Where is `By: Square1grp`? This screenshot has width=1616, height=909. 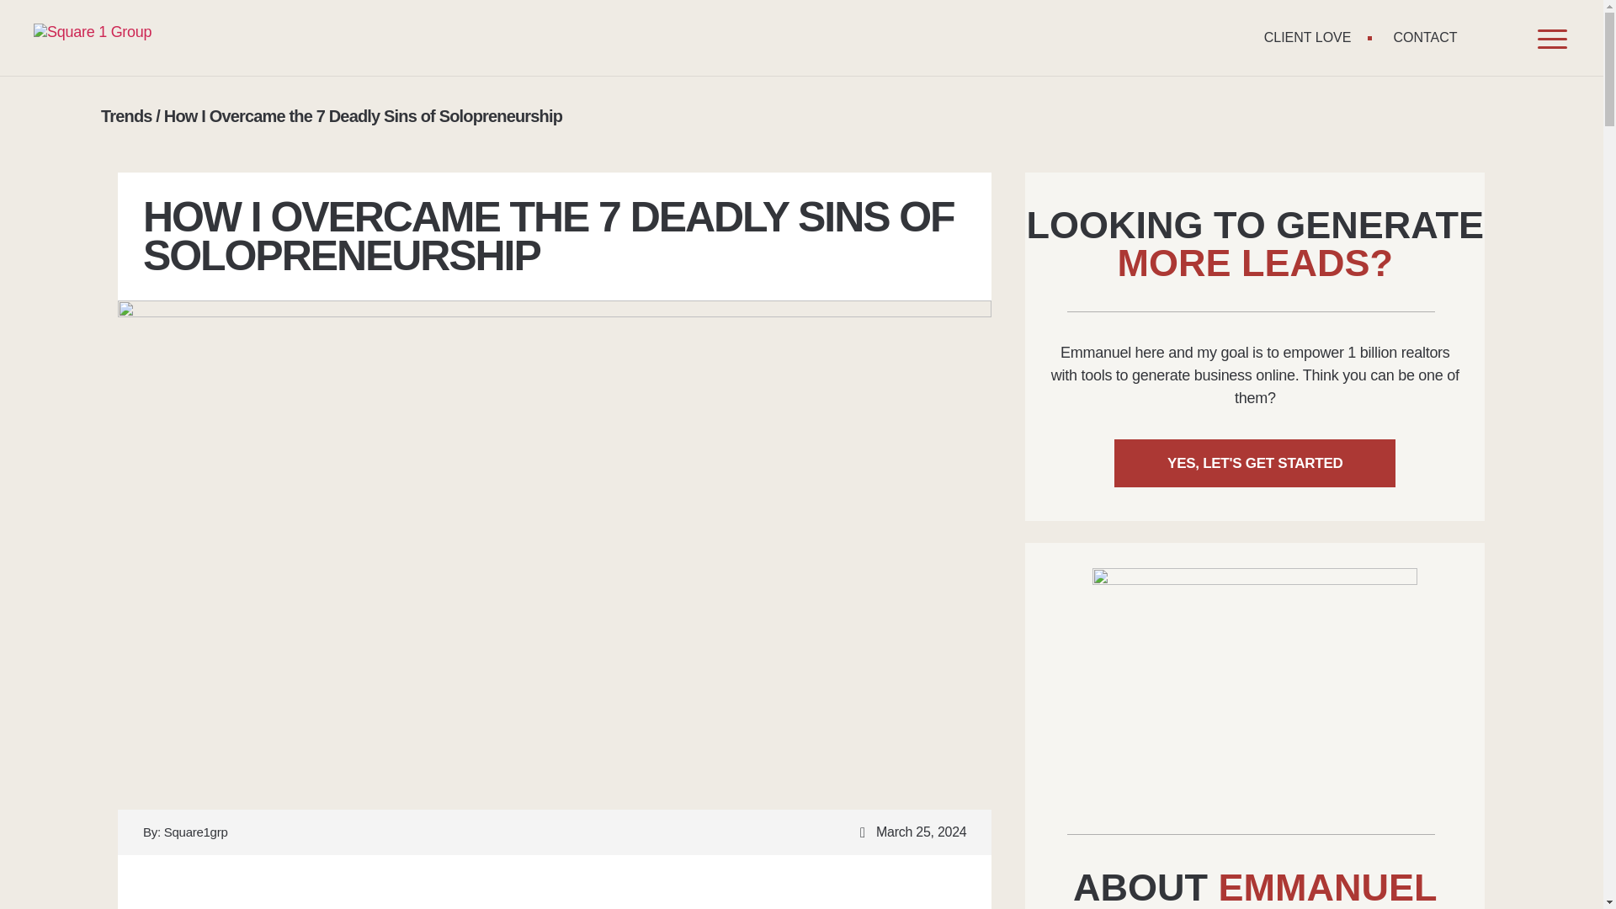
By: Square1grp is located at coordinates (185, 832).